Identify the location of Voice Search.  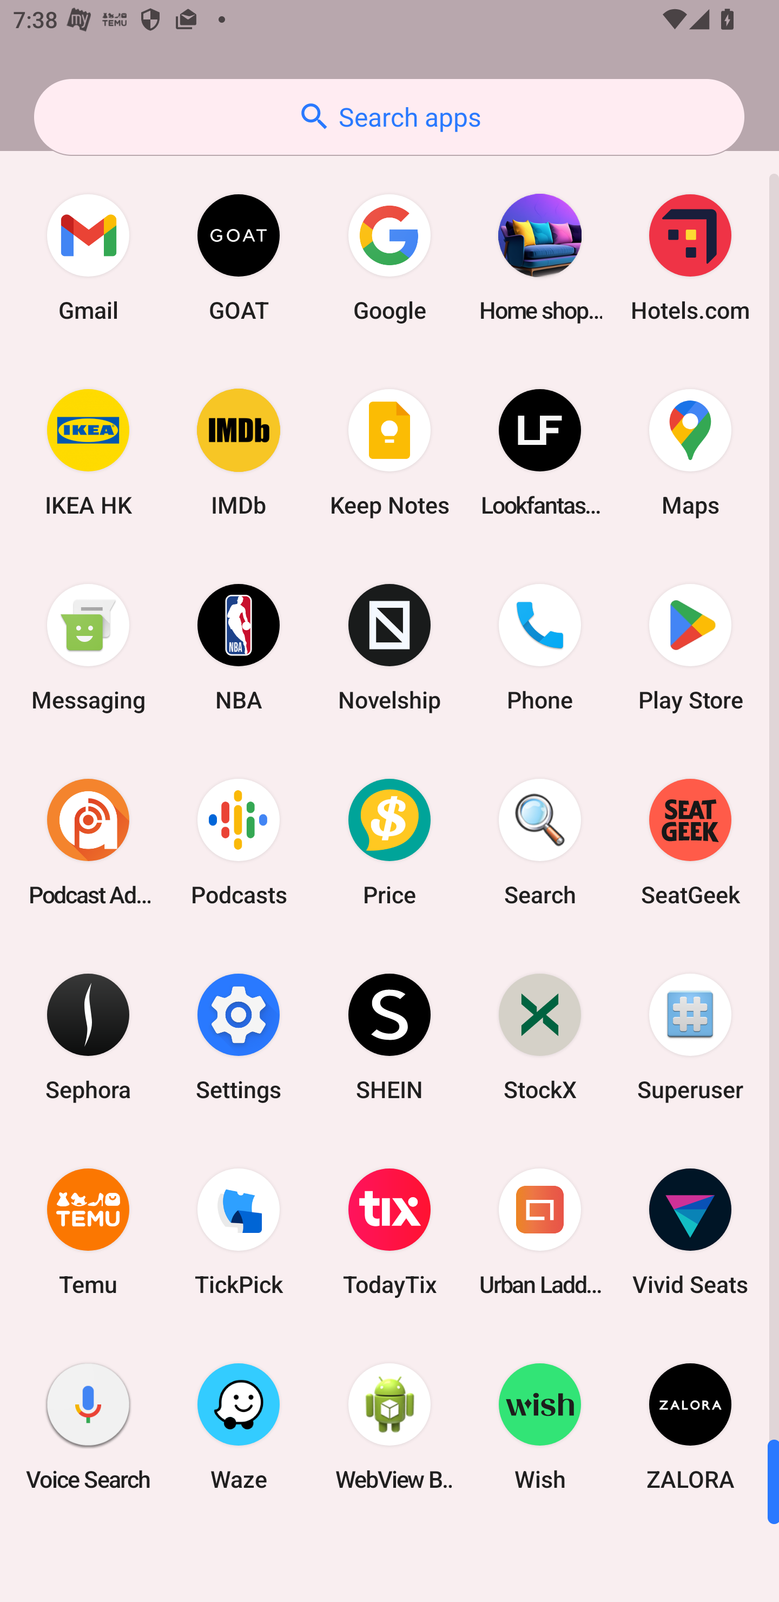
(88, 1426).